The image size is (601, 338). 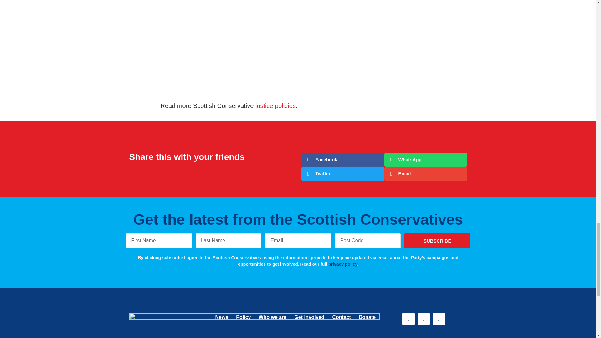 I want to click on privacy policy, so click(x=342, y=264).